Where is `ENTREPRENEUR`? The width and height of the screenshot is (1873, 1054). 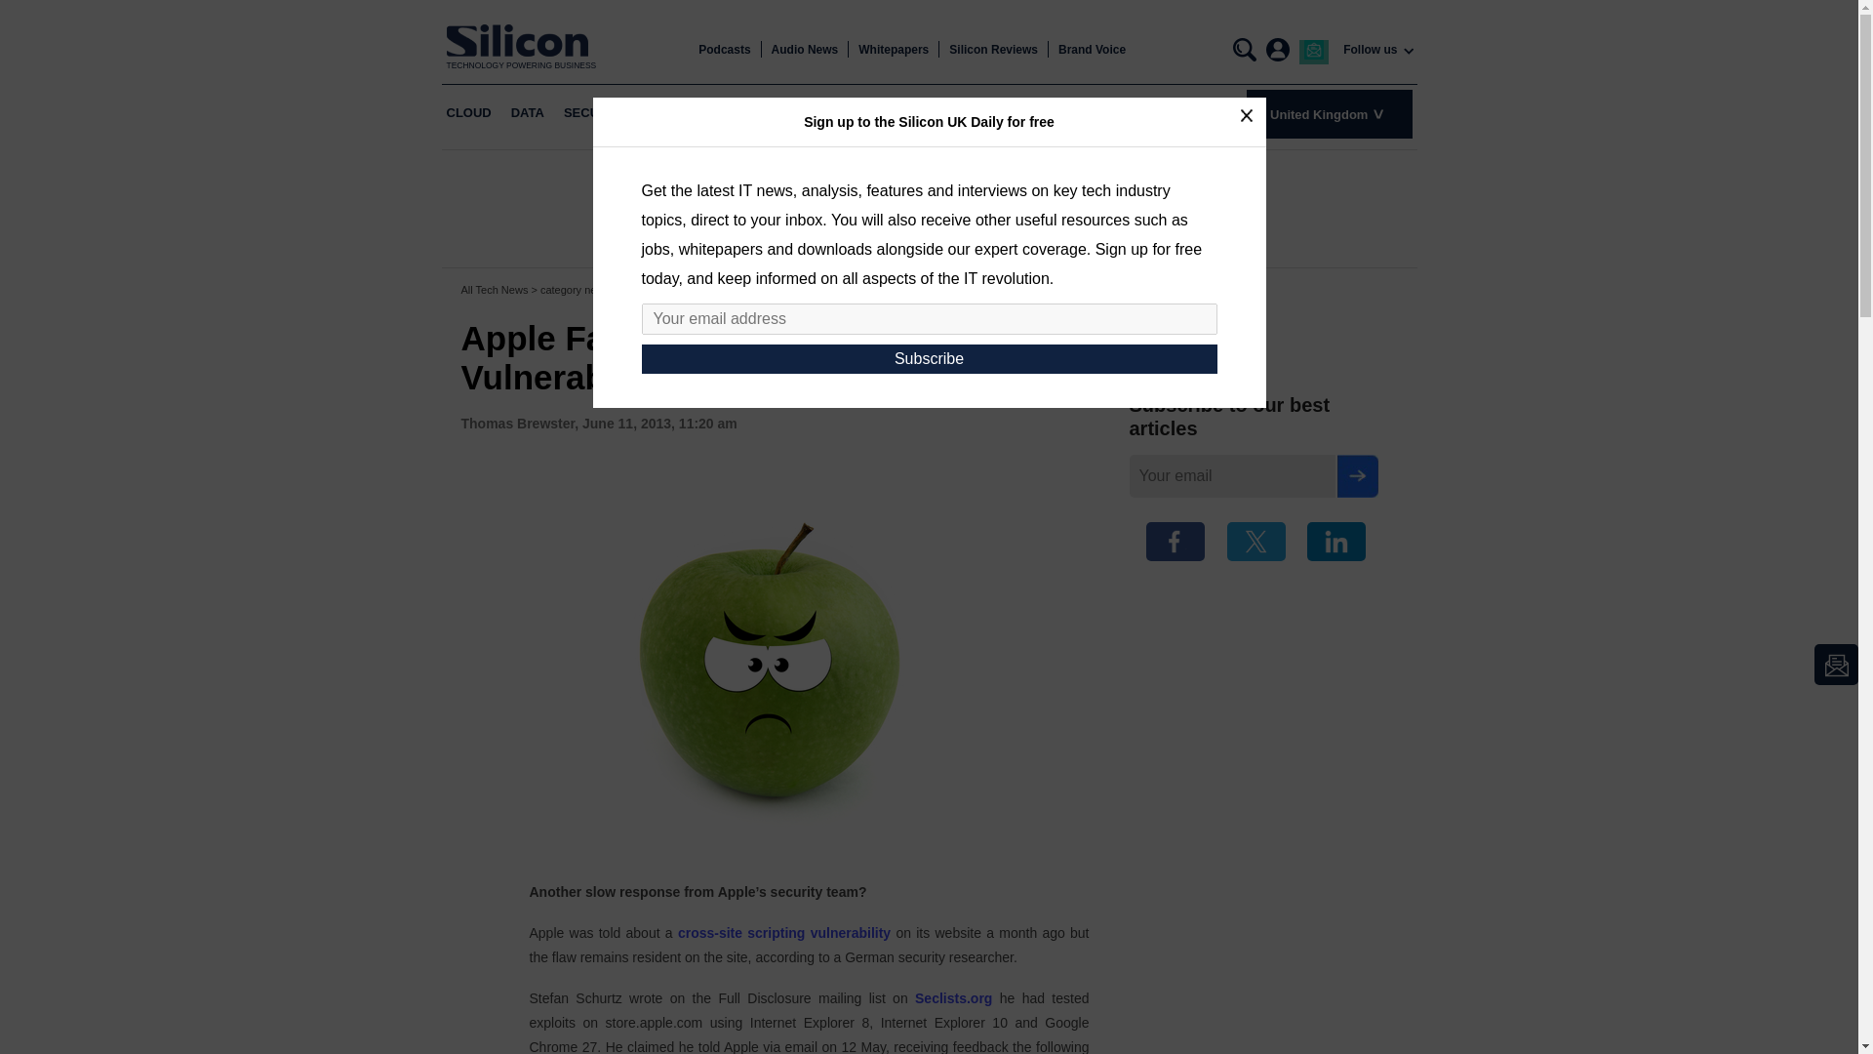
ENTREPRENEUR is located at coordinates (872, 113).